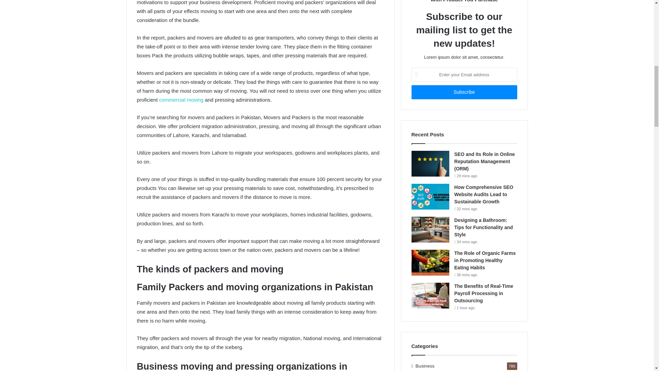 This screenshot has height=371, width=659. I want to click on Subscribe, so click(464, 92).